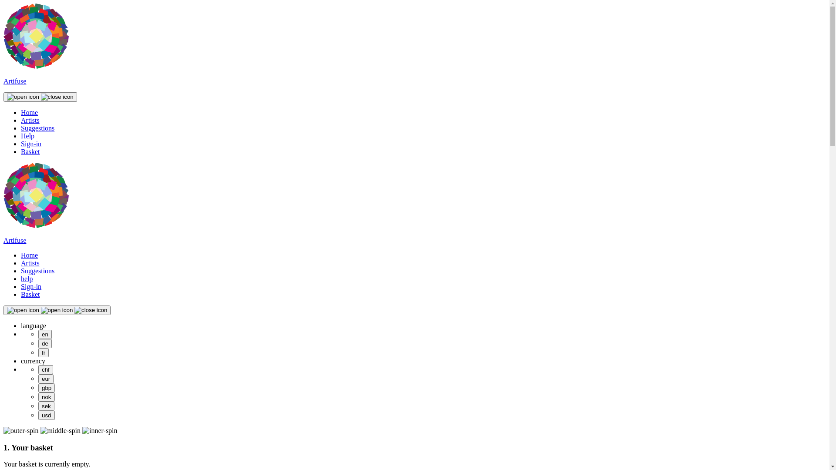  What do you see at coordinates (30, 120) in the screenshot?
I see `Artists` at bounding box center [30, 120].